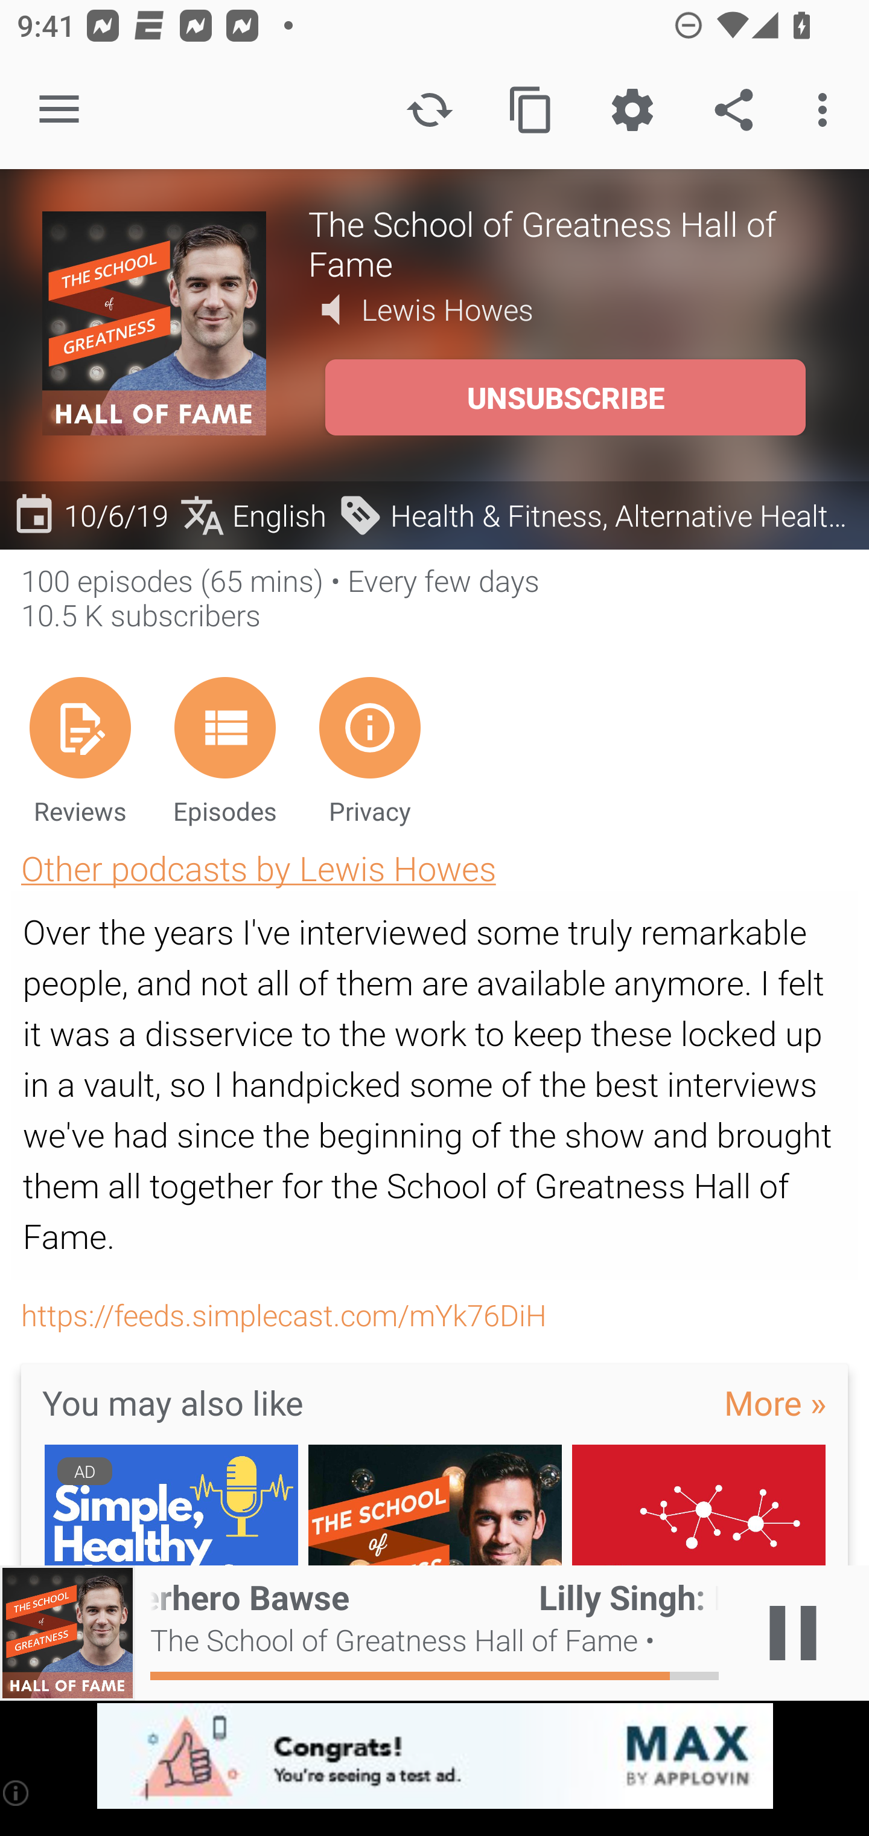 Image resolution: width=869 pixels, height=1836 pixels. Describe the element at coordinates (567, 243) in the screenshot. I see `The School of Greatness Hall of Fame` at that location.